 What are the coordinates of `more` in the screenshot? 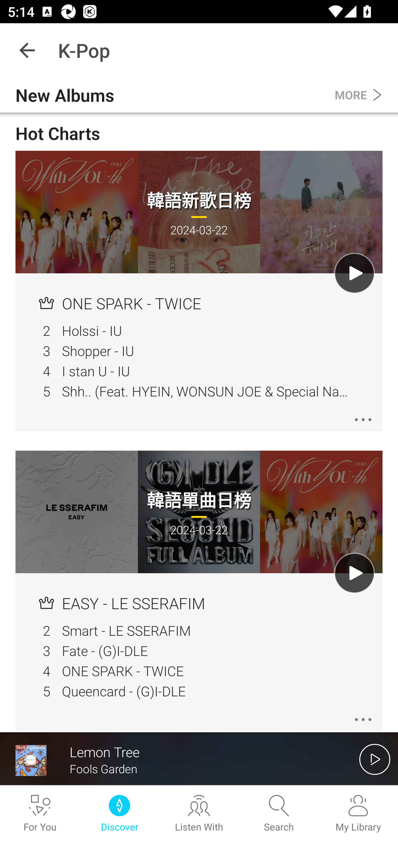 It's located at (363, 719).